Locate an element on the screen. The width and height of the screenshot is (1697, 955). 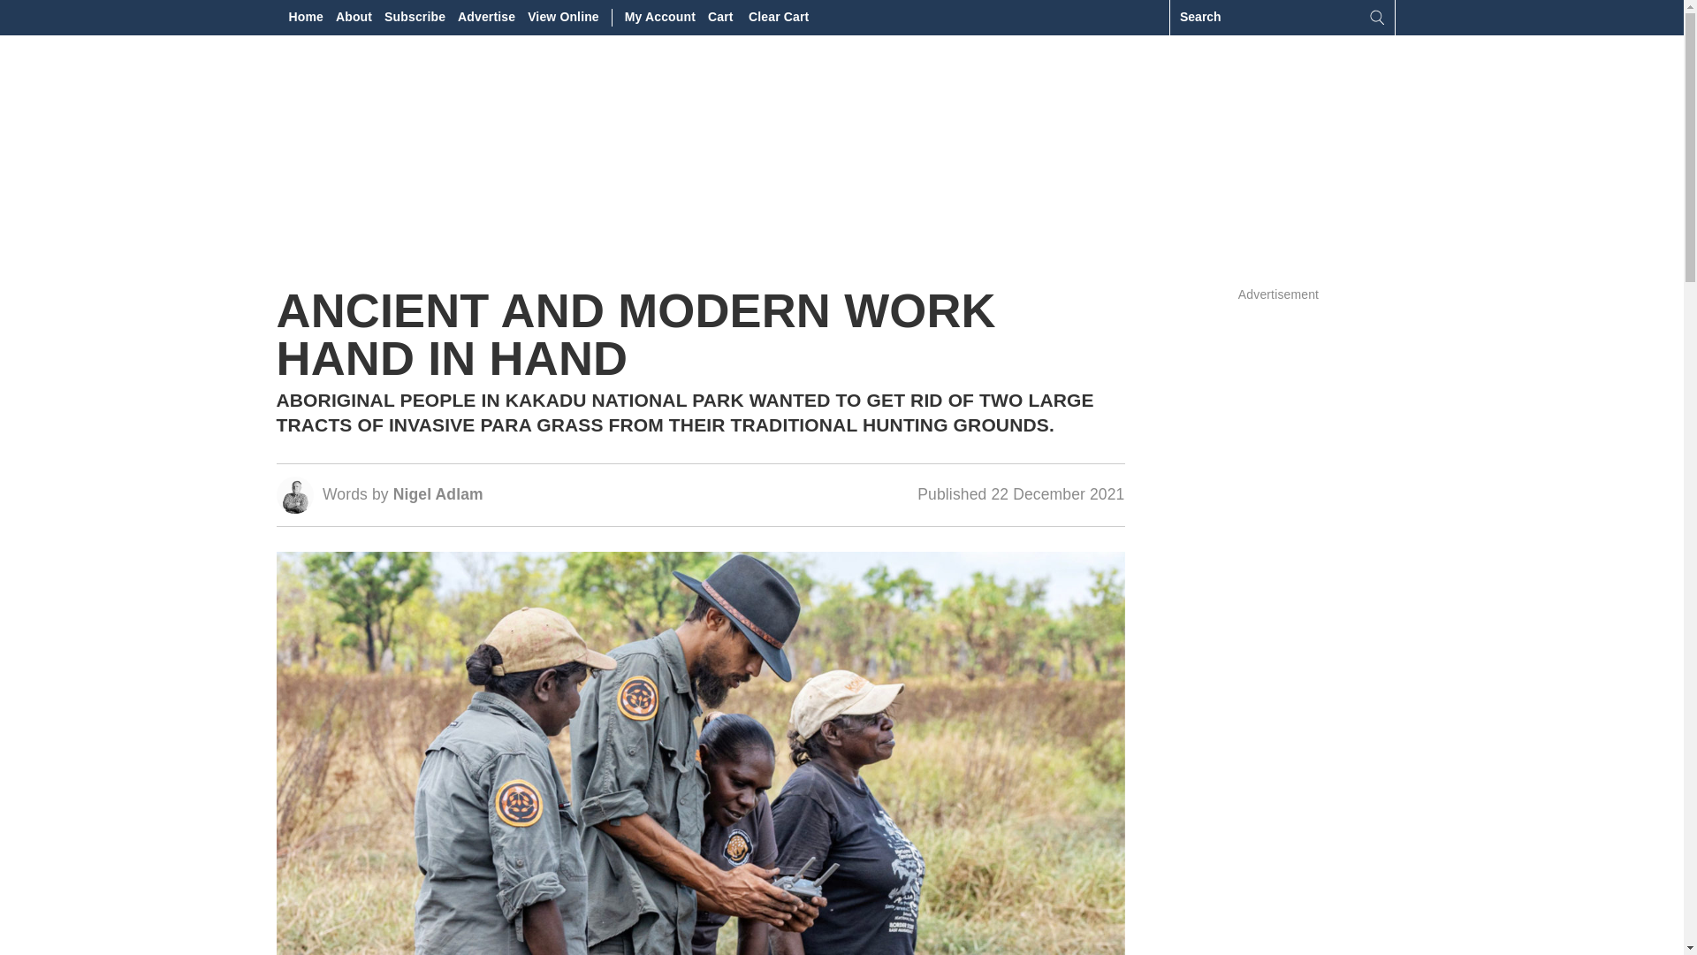
About is located at coordinates (354, 18).